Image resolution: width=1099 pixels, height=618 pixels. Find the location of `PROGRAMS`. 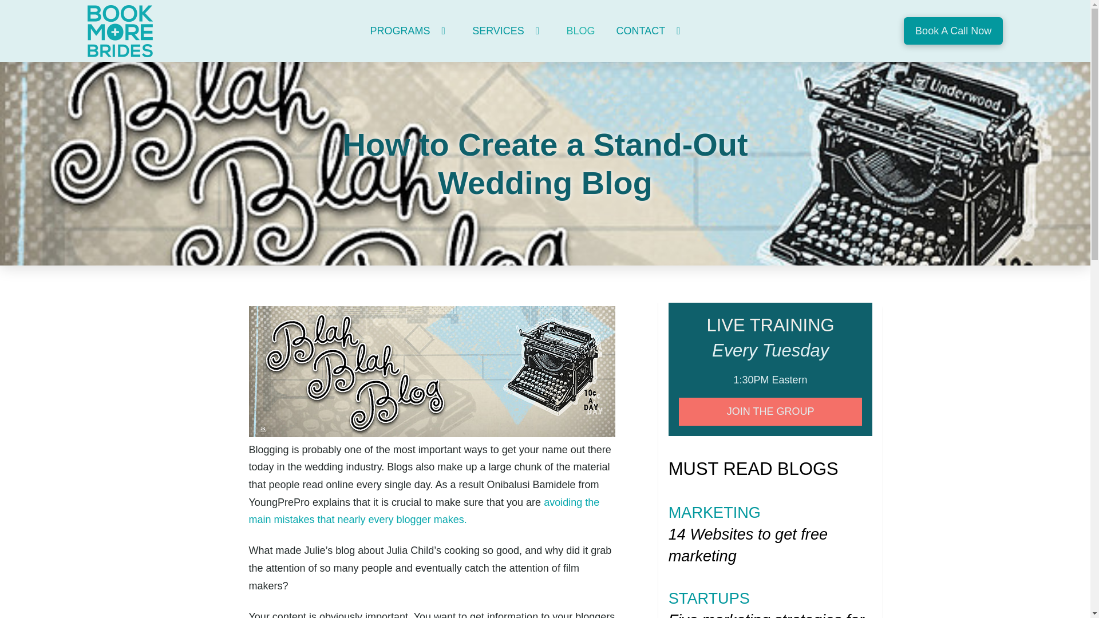

PROGRAMS is located at coordinates (410, 31).